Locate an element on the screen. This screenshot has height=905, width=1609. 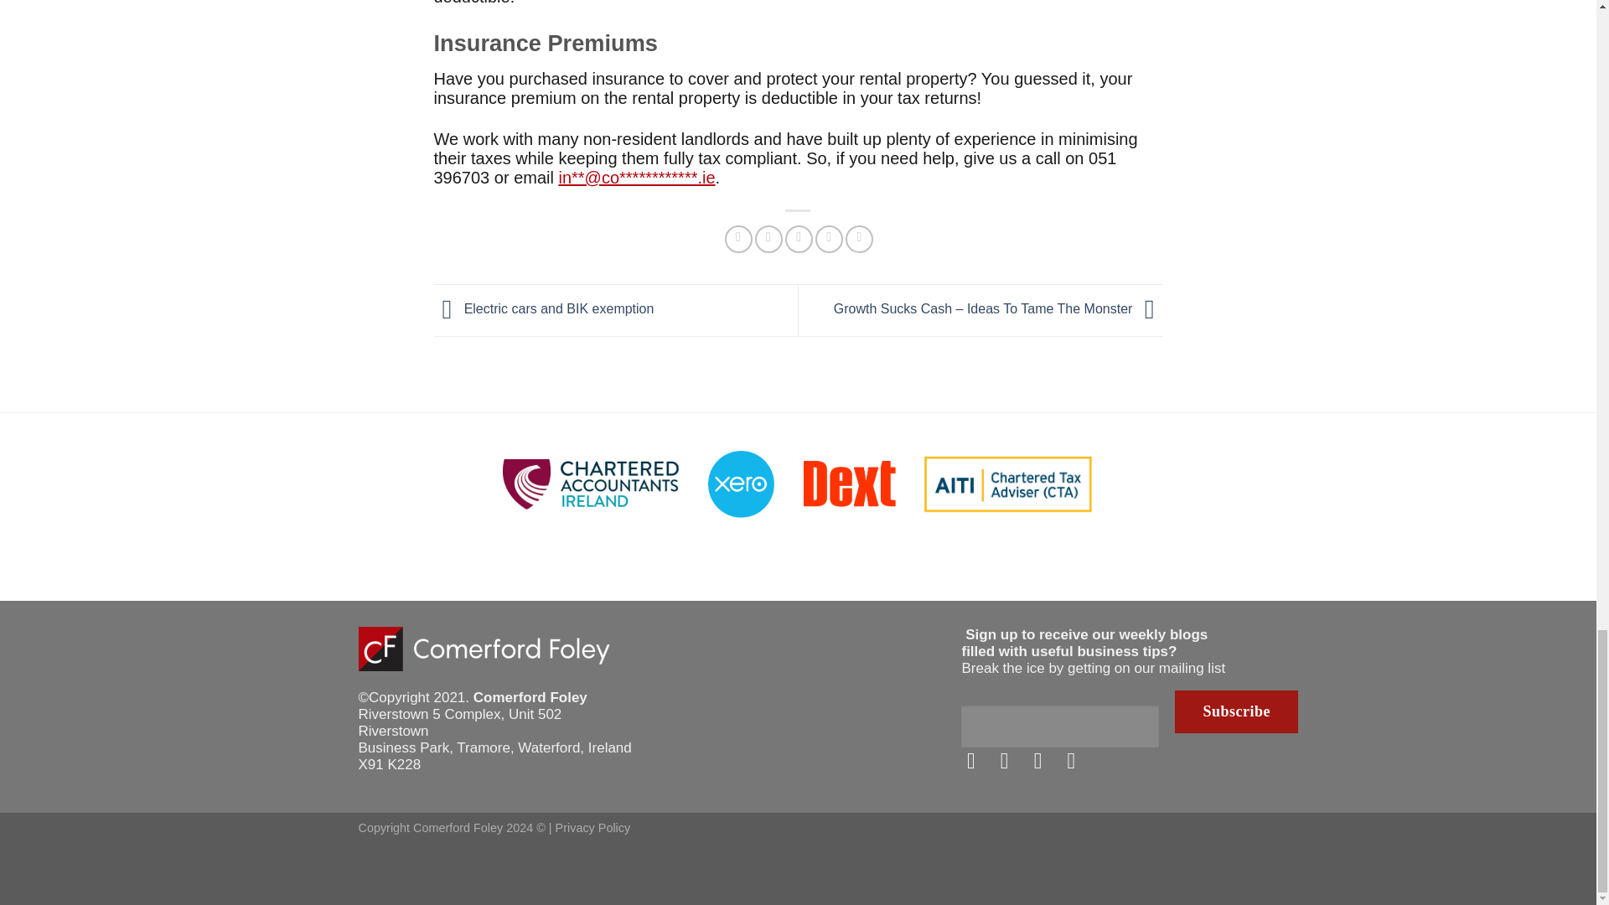
Share on Facebook is located at coordinates (739, 239).